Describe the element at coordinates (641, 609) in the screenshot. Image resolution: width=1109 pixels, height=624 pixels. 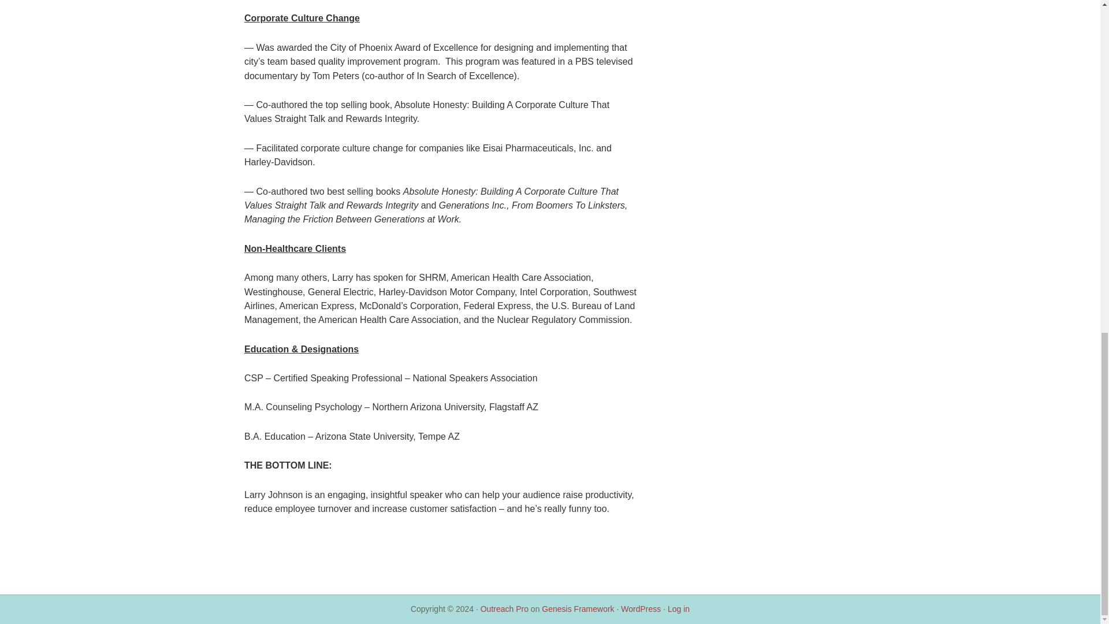
I see `WordPress` at that location.